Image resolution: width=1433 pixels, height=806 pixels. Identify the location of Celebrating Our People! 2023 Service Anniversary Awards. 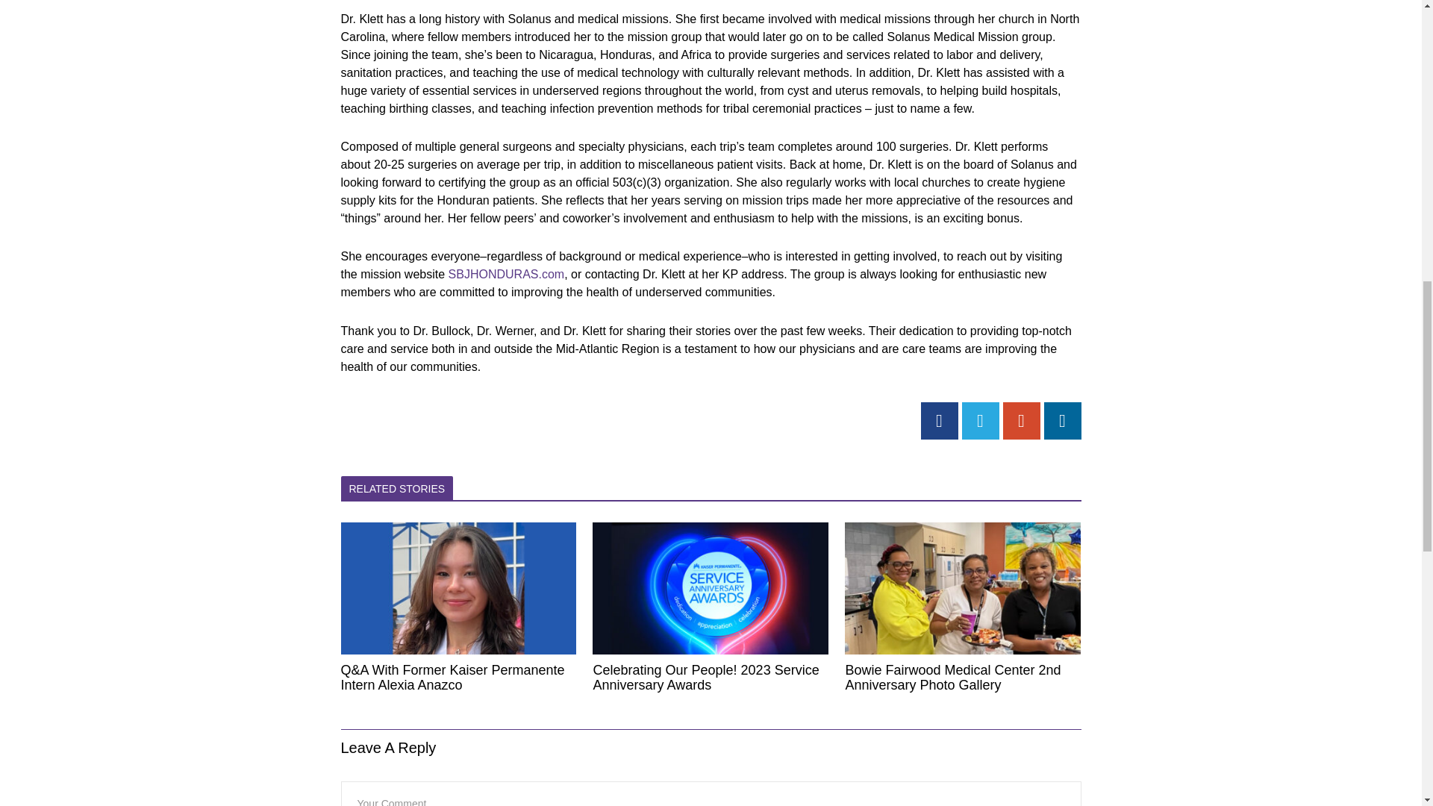
(711, 677).